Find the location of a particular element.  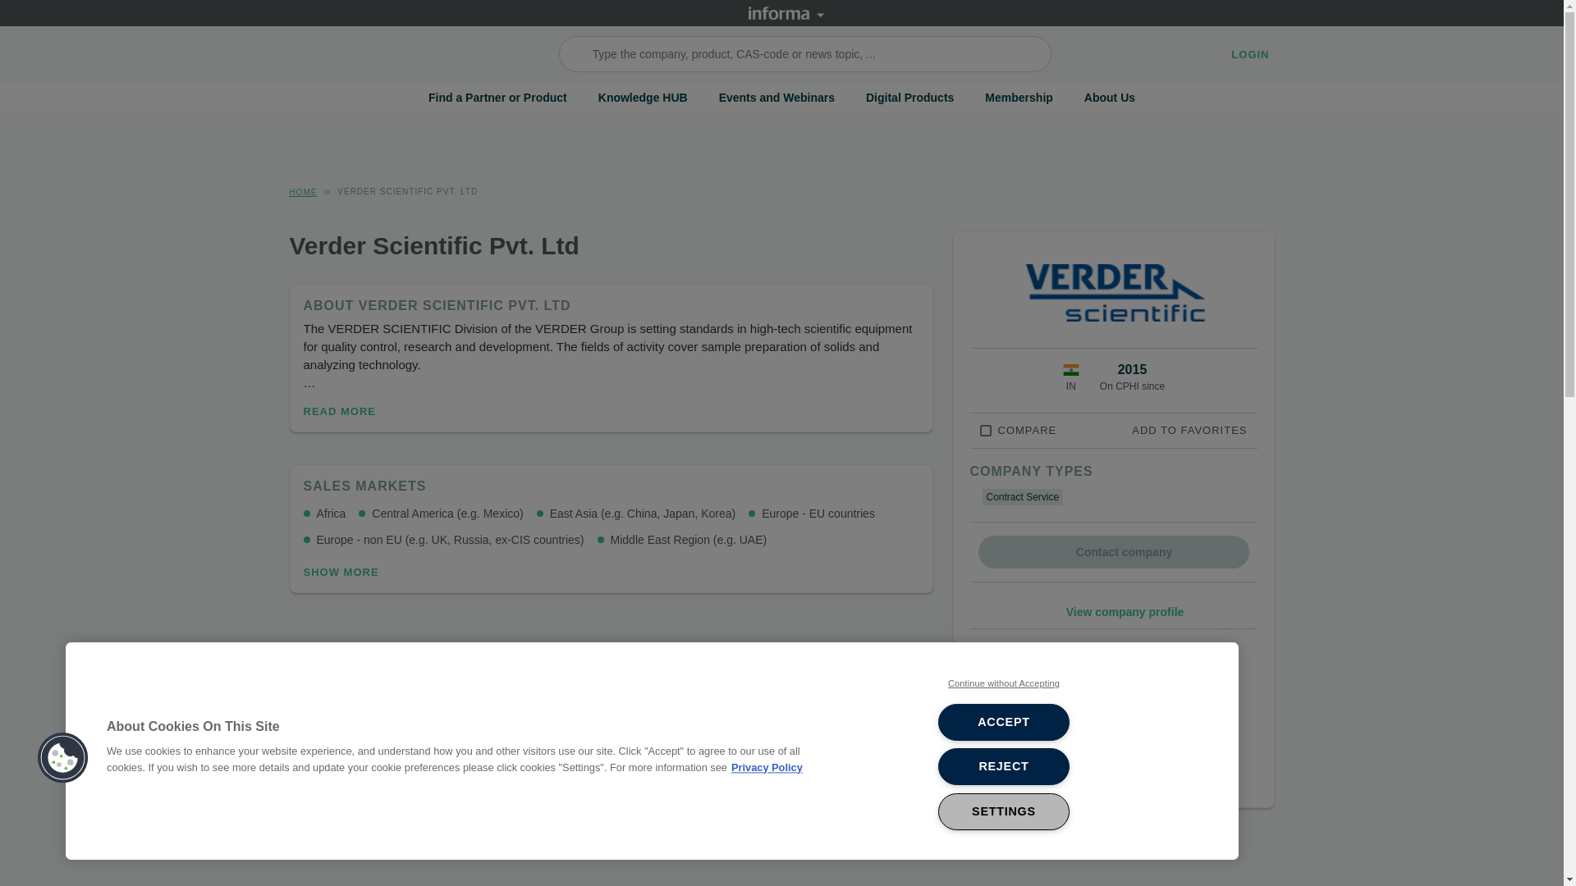

About Us is located at coordinates (1109, 98).